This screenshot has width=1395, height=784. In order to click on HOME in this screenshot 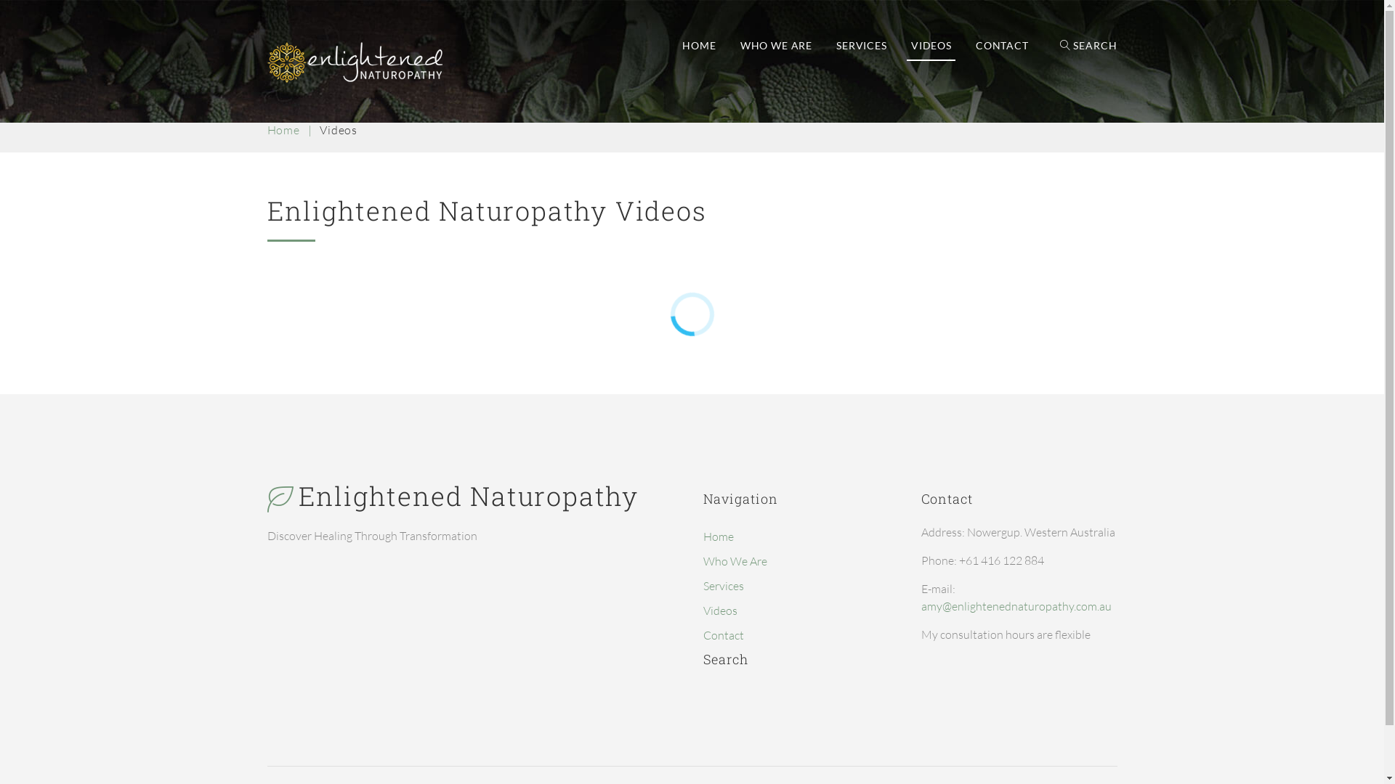, I will do `click(699, 46)`.